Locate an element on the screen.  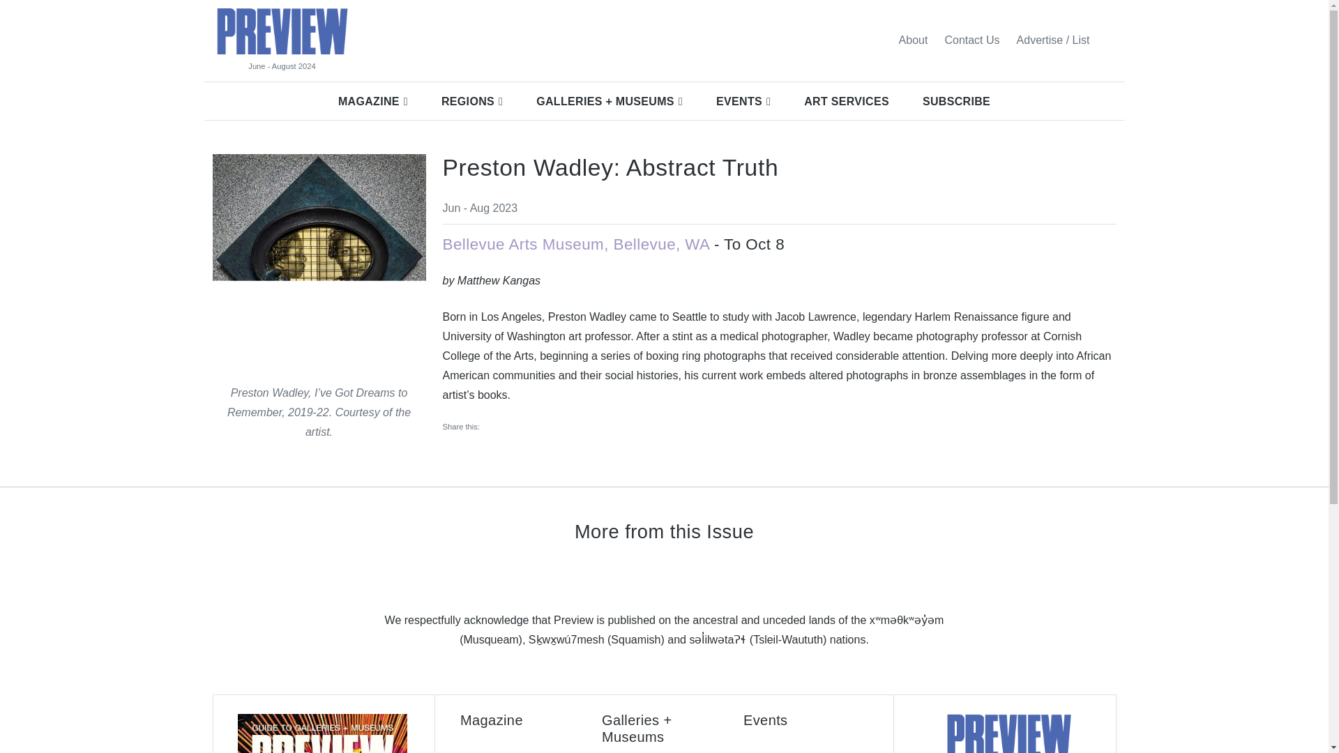
Open Search is located at coordinates (1106, 40).